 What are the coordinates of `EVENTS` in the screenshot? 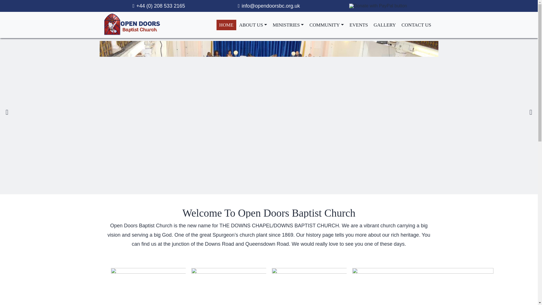 It's located at (359, 25).